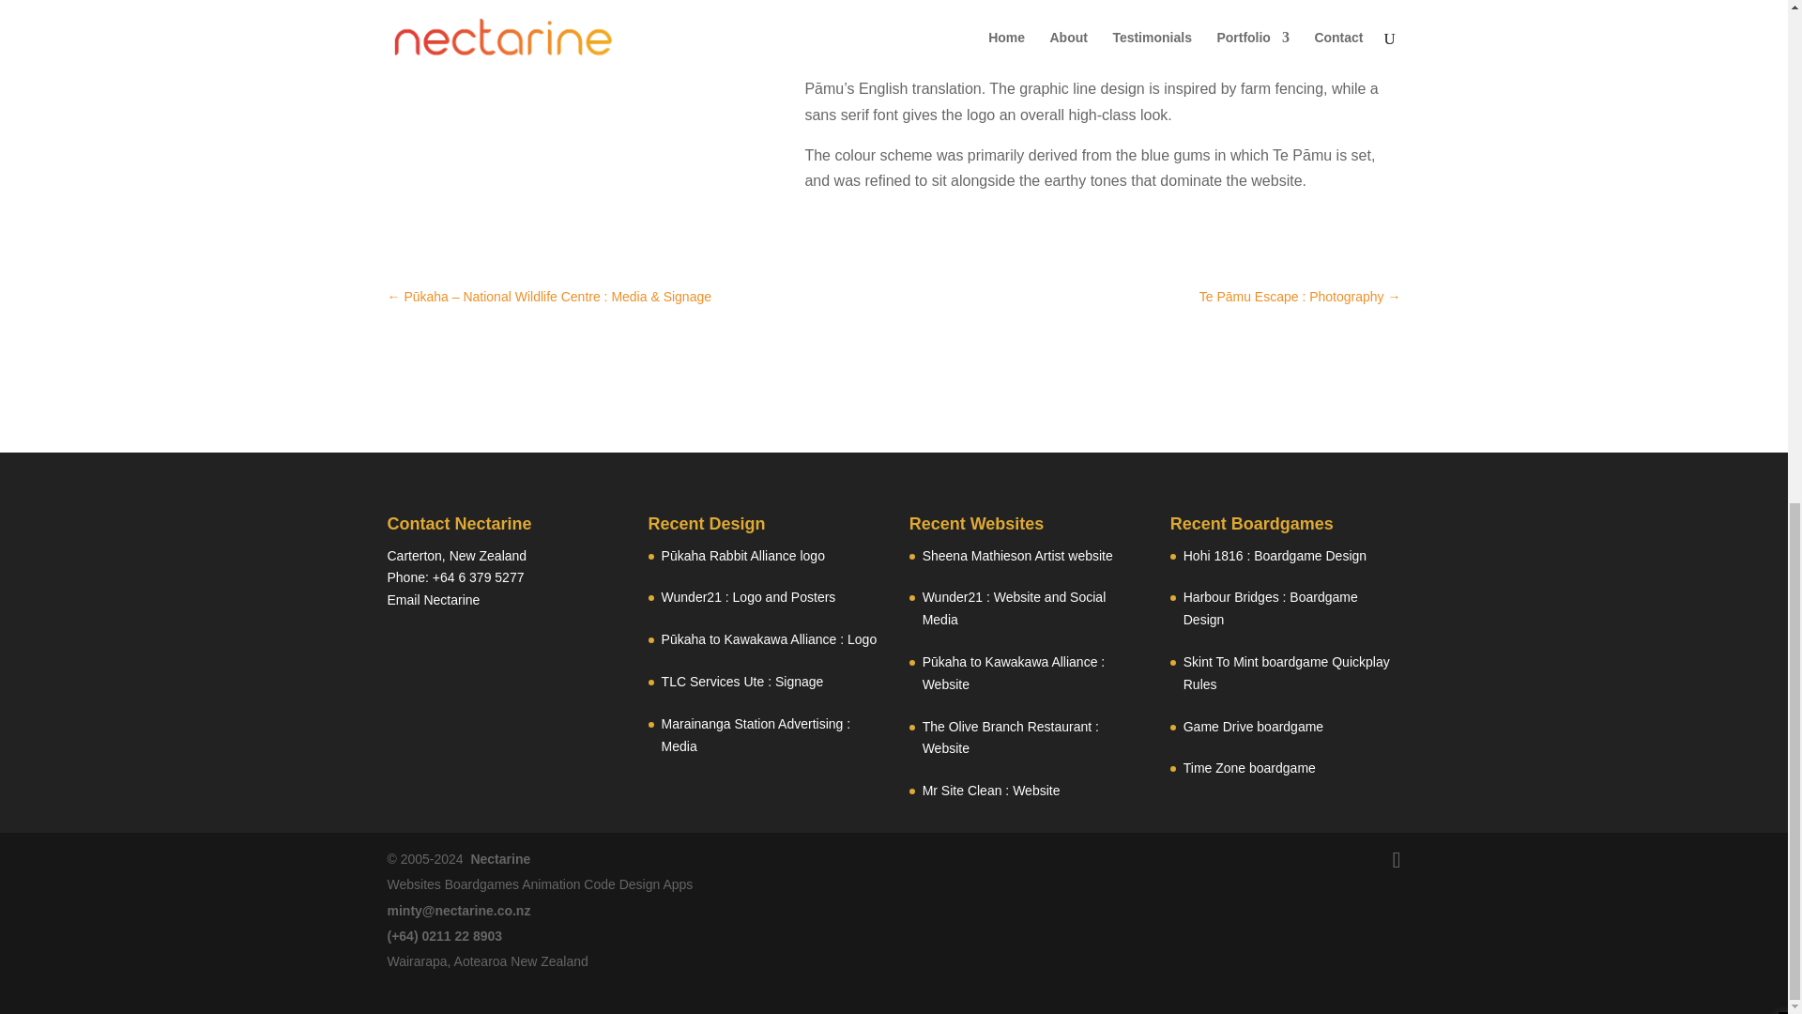 The image size is (1802, 1014). What do you see at coordinates (1014, 608) in the screenshot?
I see `Wunder21 : Website and Social Media` at bounding box center [1014, 608].